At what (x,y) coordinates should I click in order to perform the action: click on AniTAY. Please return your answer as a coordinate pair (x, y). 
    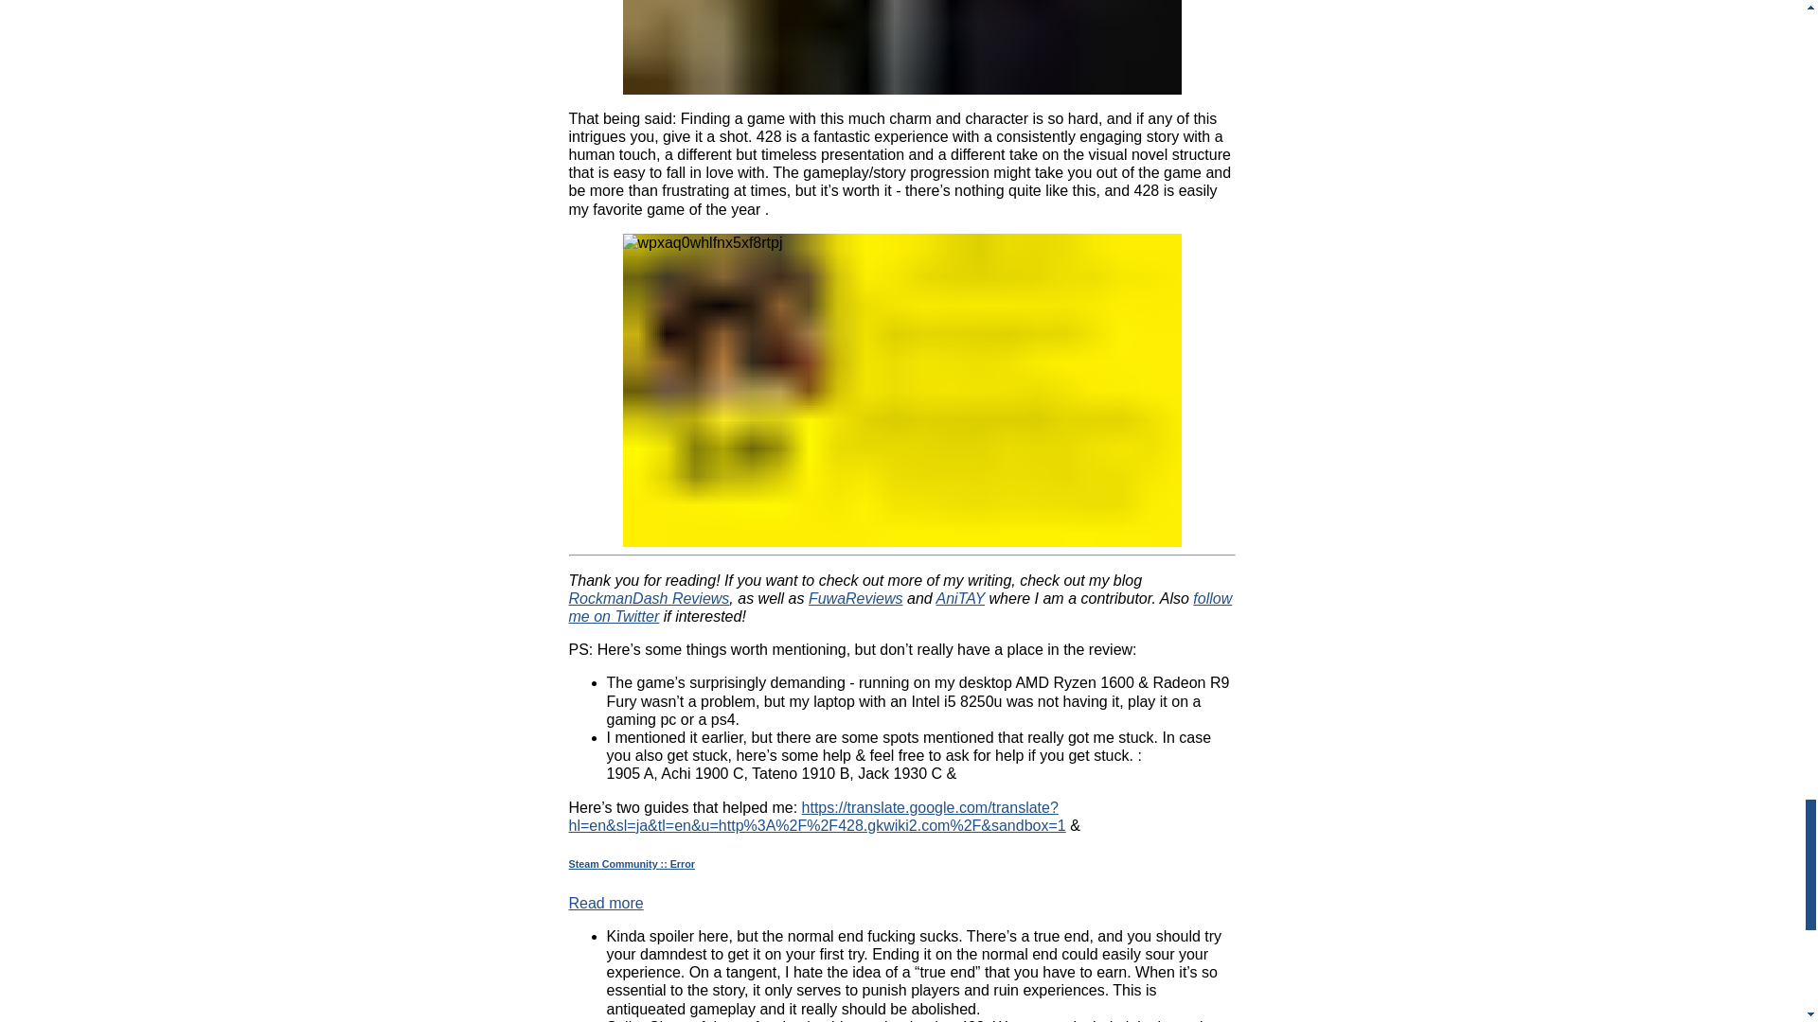
    Looking at the image, I should click on (960, 598).